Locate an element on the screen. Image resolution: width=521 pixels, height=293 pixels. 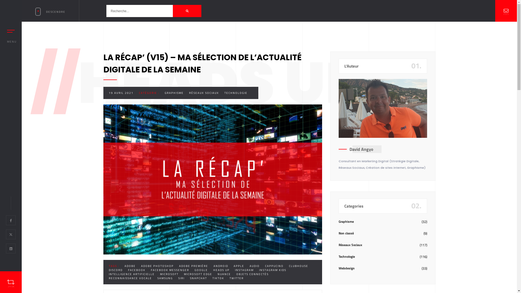
MICROSOFT EDGE is located at coordinates (198, 274).